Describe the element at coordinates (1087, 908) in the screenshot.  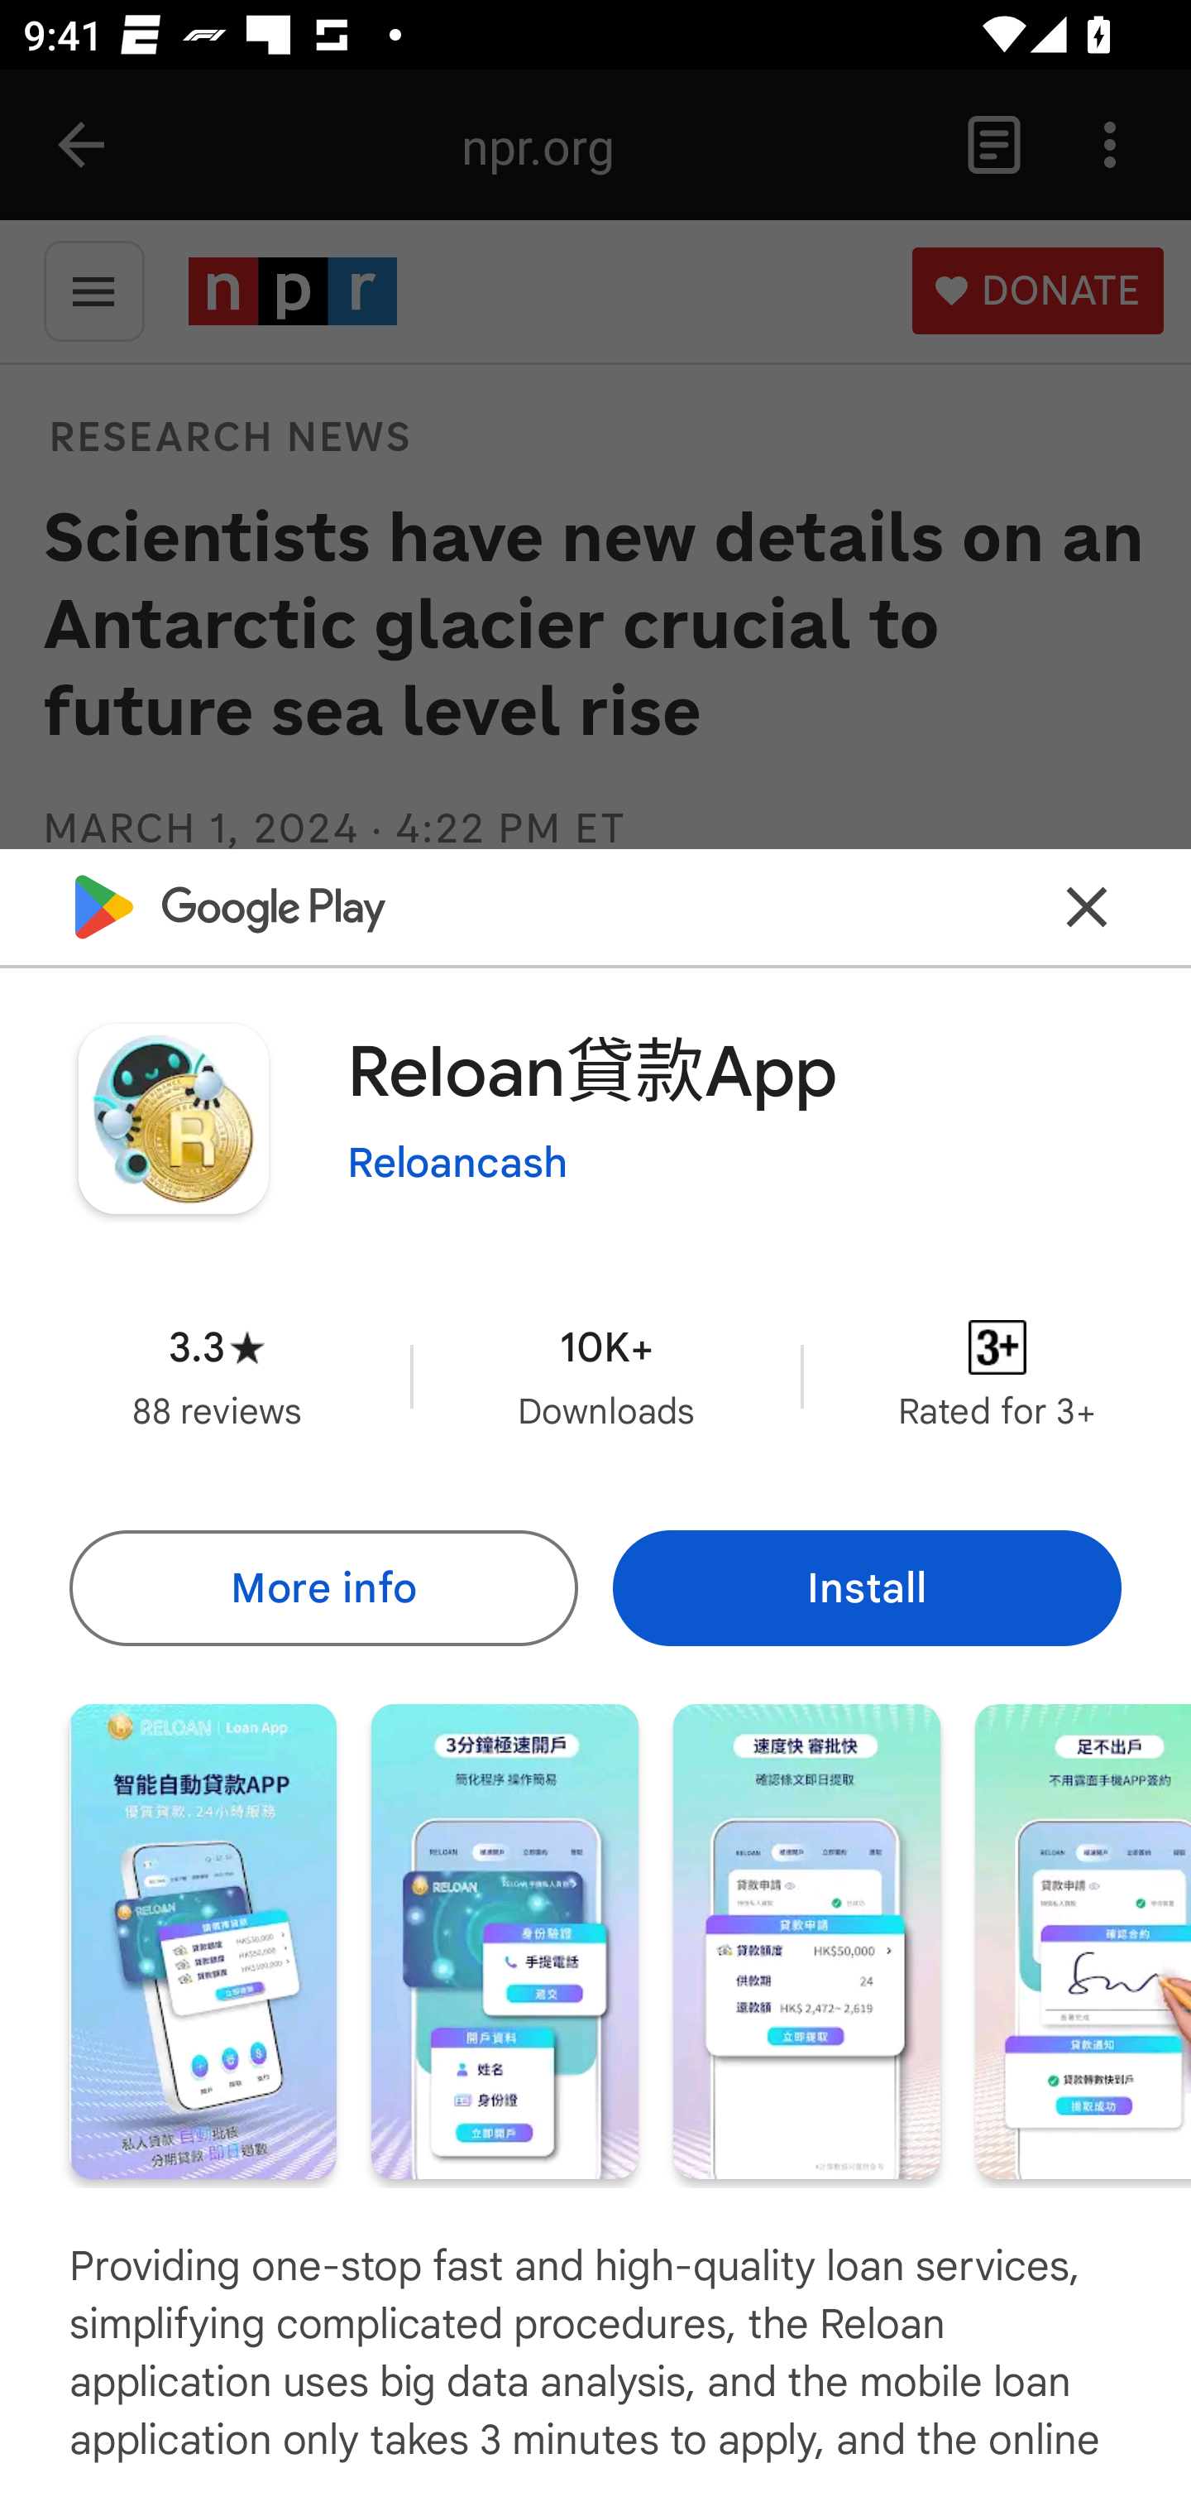
I see `Close` at that location.